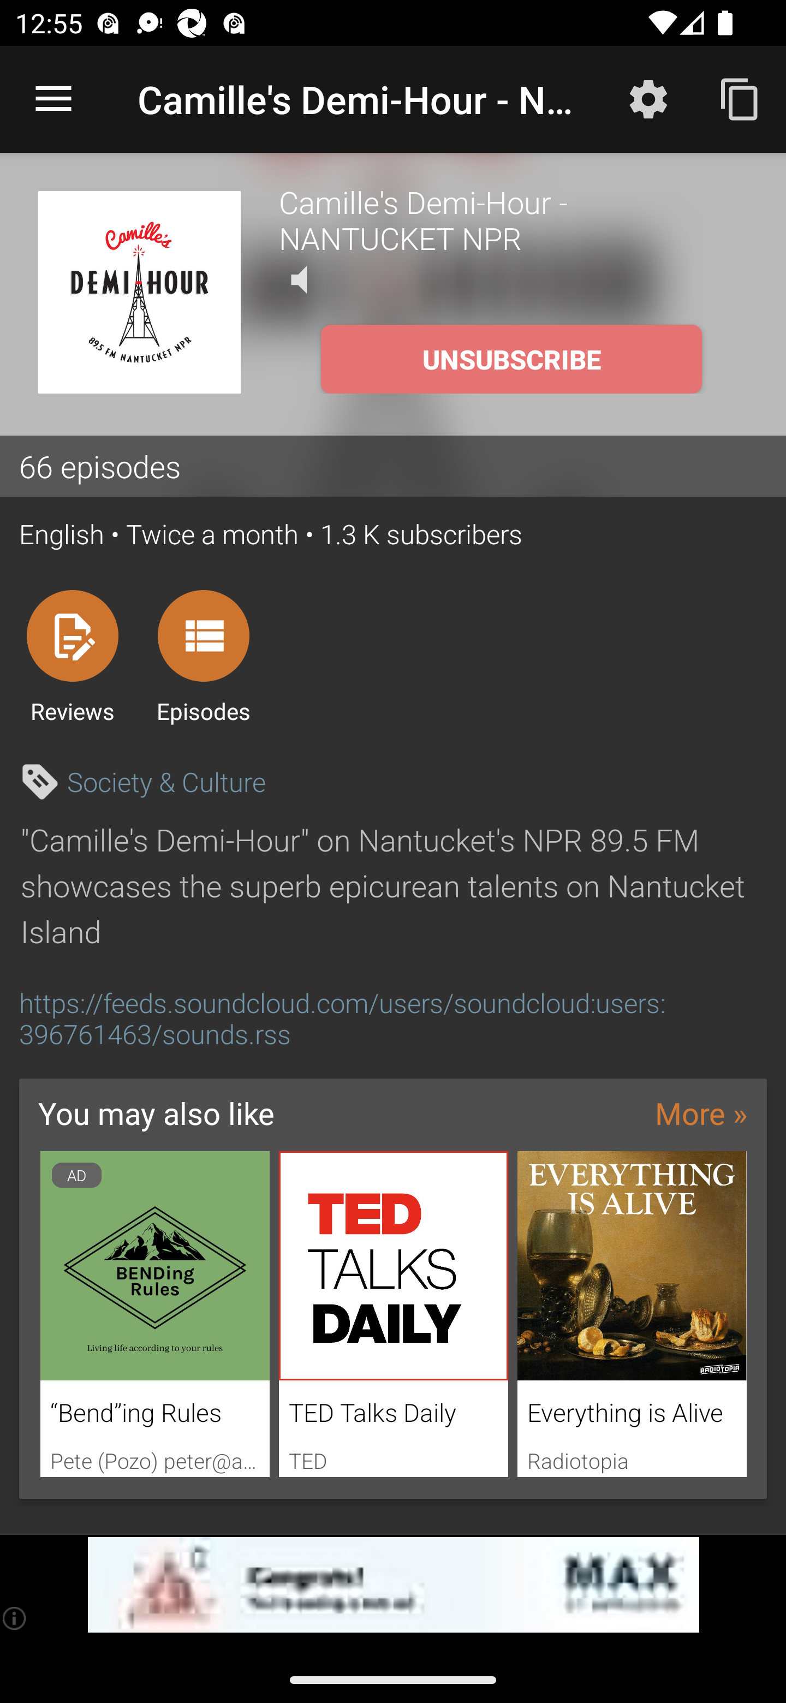  Describe the element at coordinates (203, 656) in the screenshot. I see `Episodes` at that location.